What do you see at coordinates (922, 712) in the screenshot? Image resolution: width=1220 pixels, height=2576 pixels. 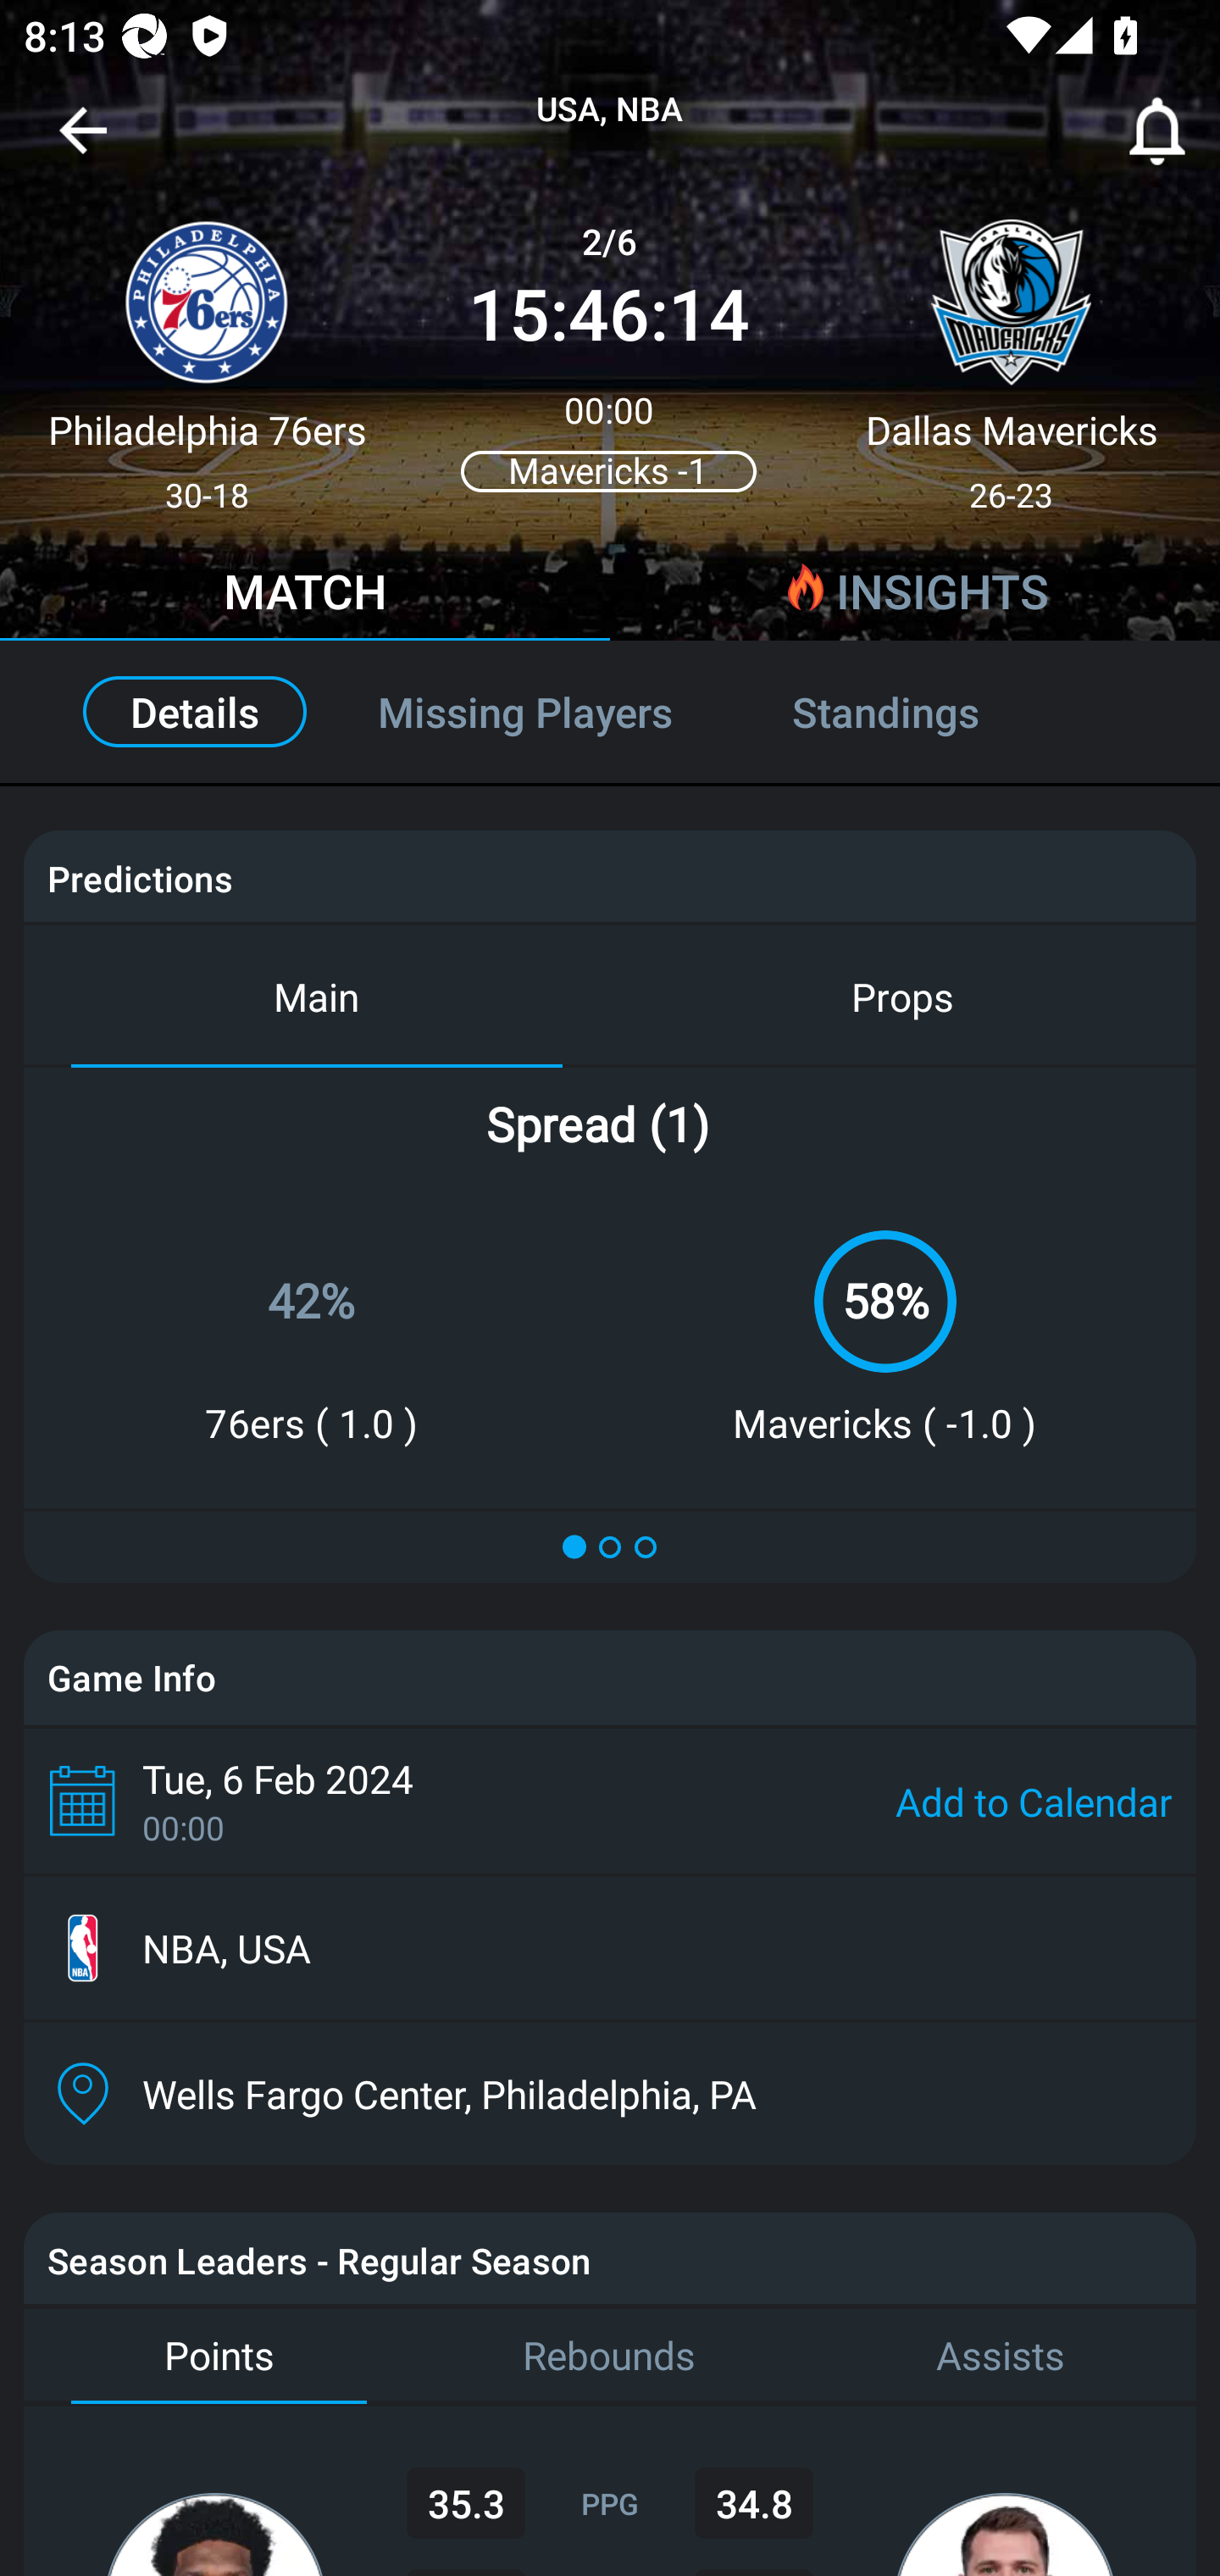 I see `Standings` at bounding box center [922, 712].